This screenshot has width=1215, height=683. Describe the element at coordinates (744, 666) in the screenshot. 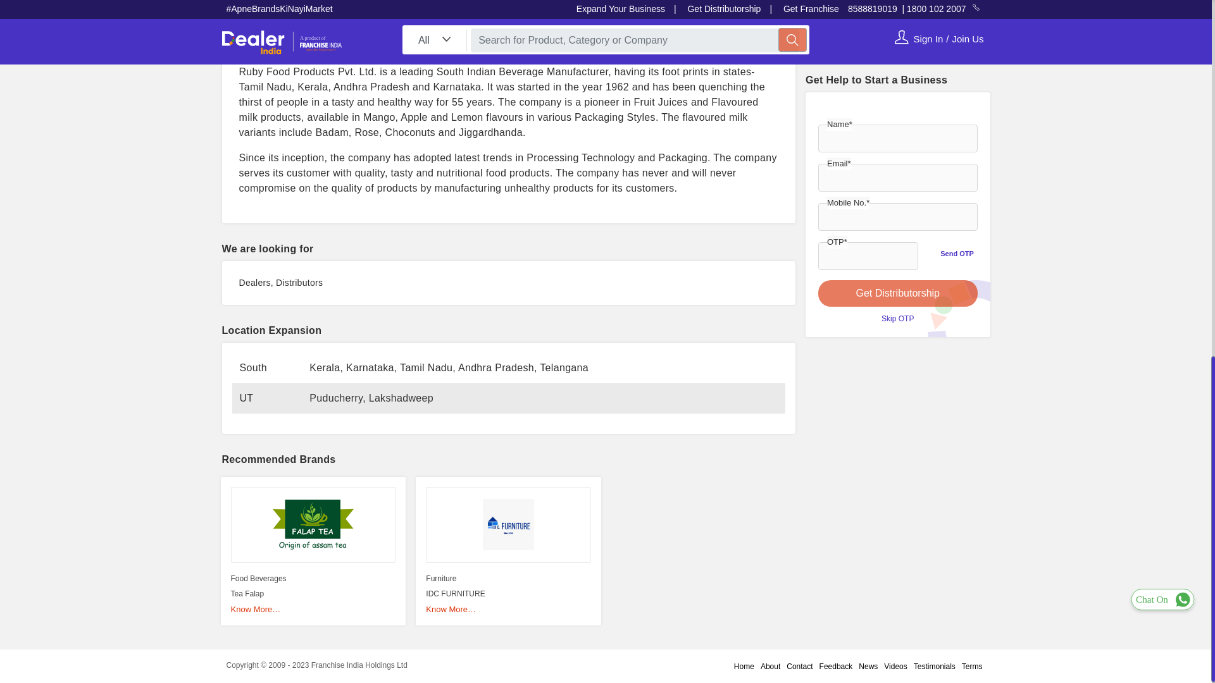

I see `Home` at that location.